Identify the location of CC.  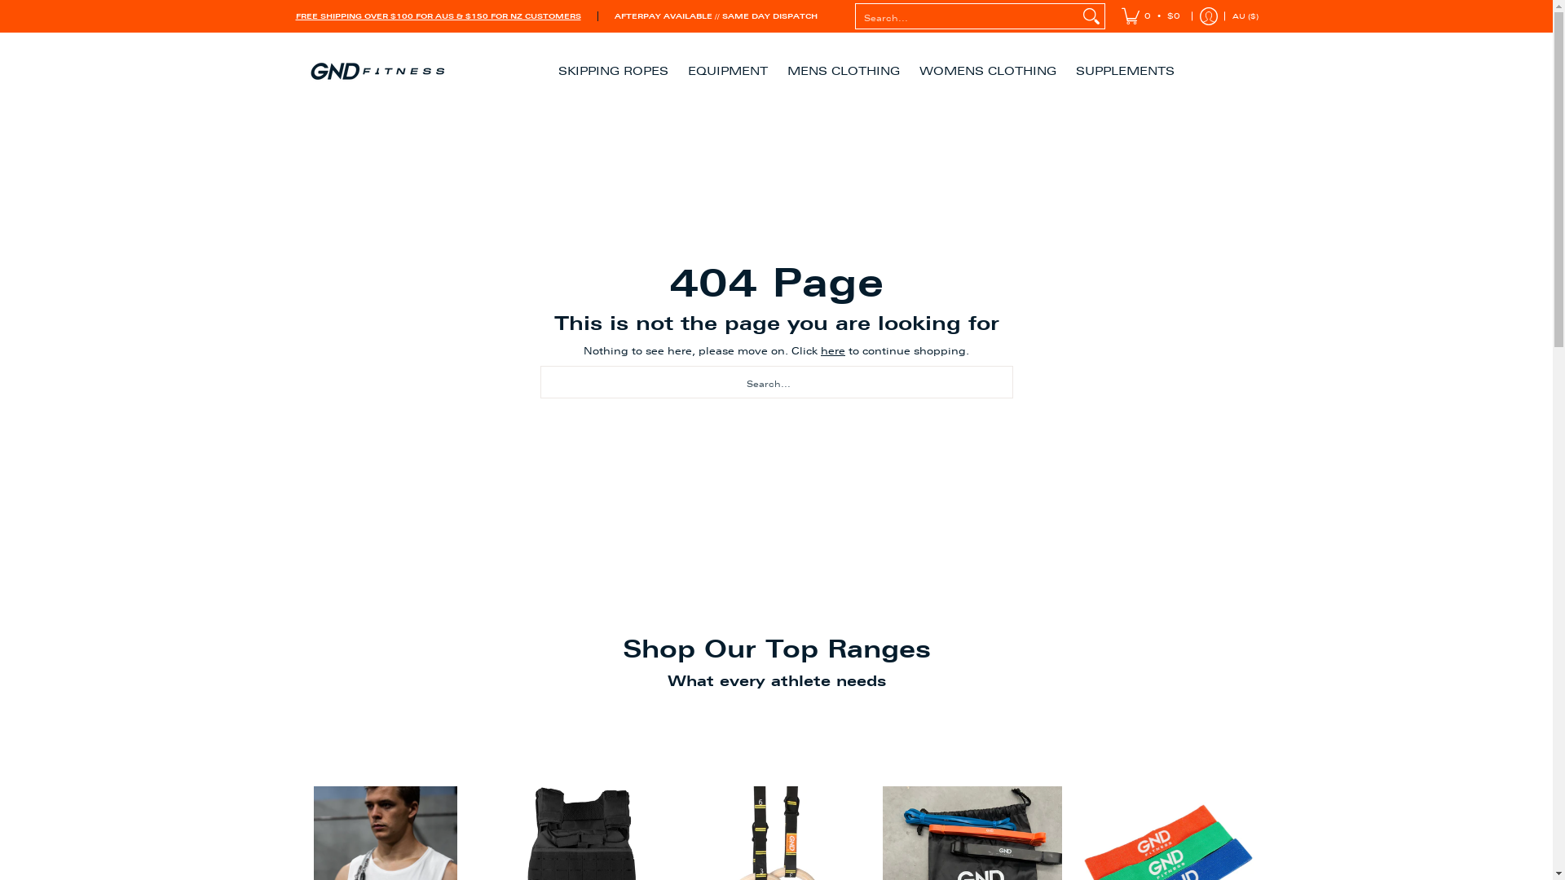
(1094, 296).